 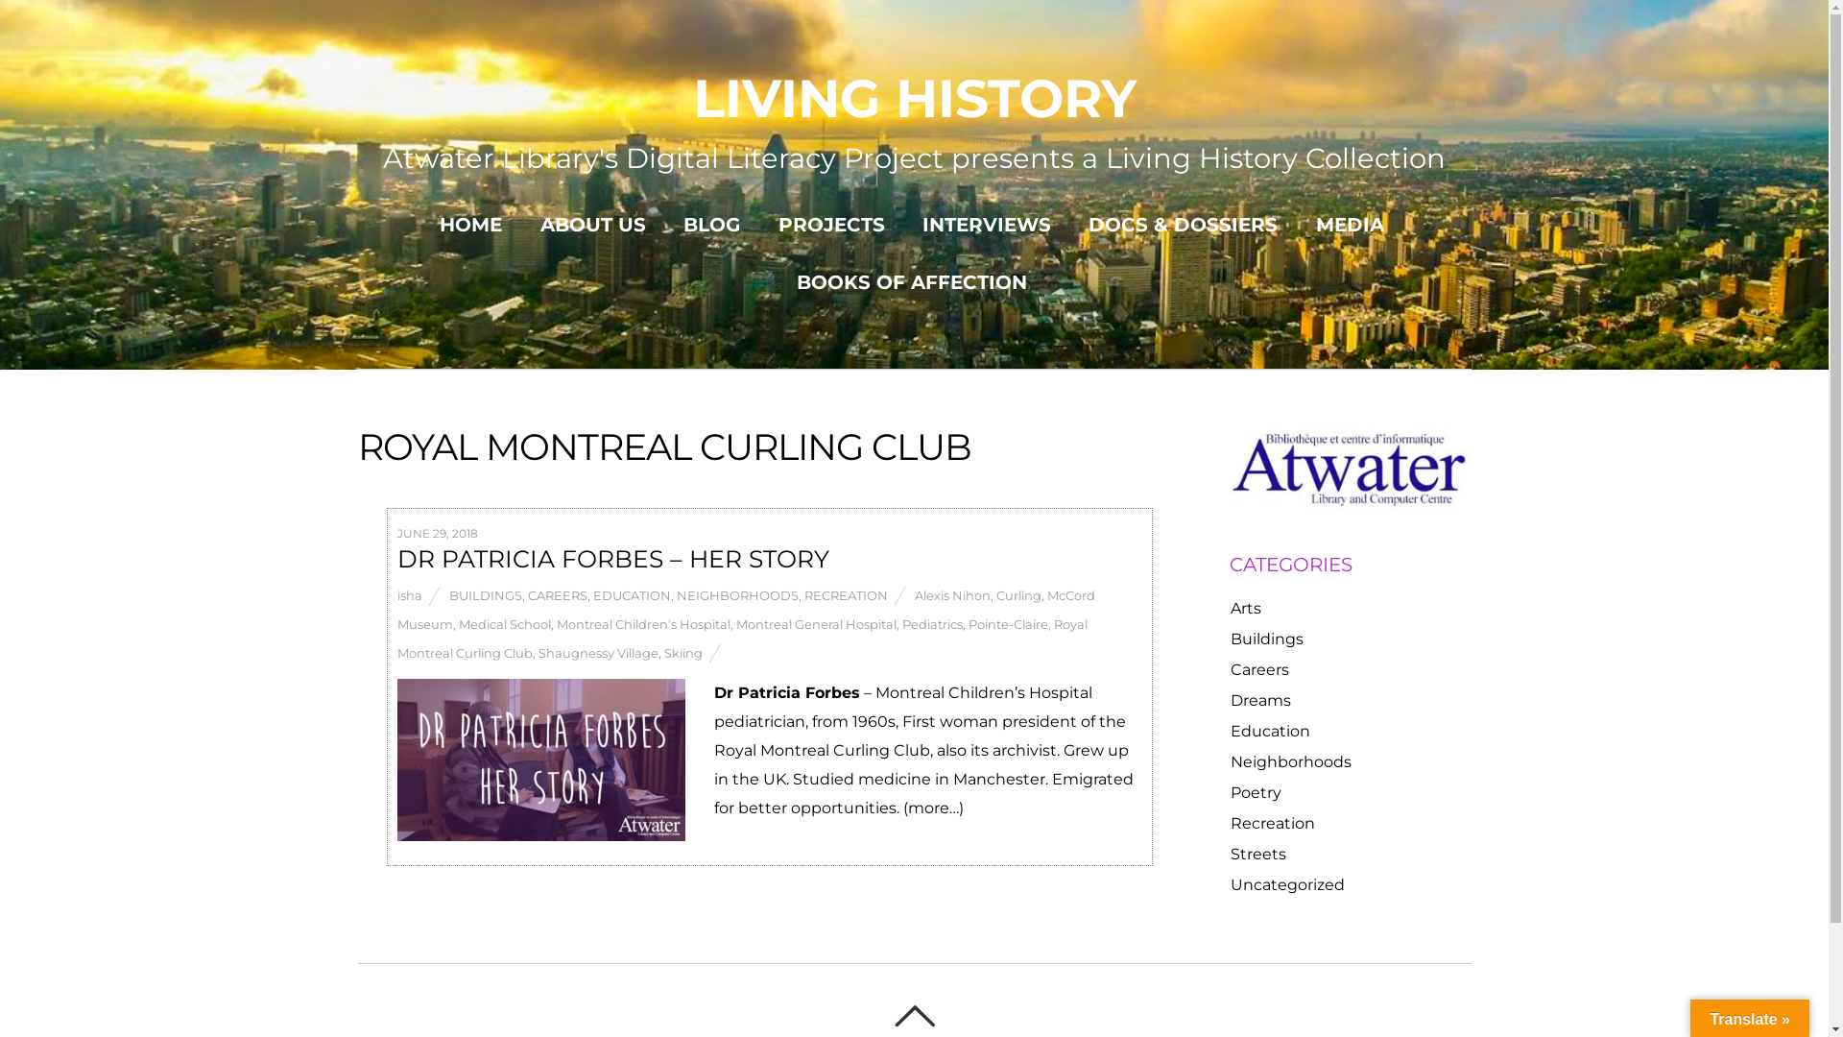 What do you see at coordinates (643, 624) in the screenshot?
I see `Montreal Children's Hospital` at bounding box center [643, 624].